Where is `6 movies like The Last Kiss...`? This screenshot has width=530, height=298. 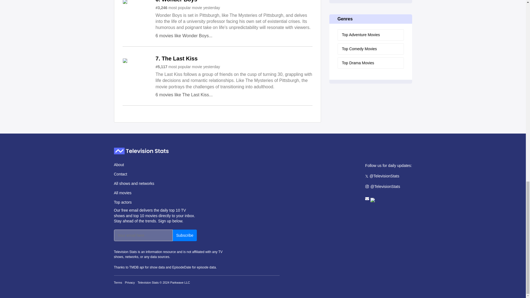
6 movies like The Last Kiss... is located at coordinates (184, 95).